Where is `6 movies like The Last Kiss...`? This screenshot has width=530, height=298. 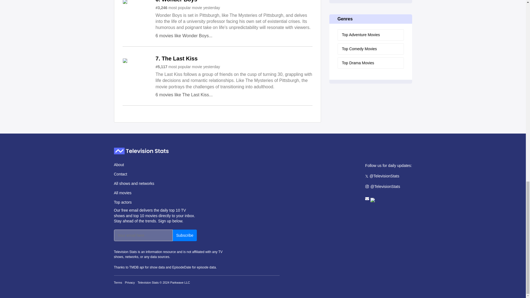
6 movies like The Last Kiss... is located at coordinates (184, 95).